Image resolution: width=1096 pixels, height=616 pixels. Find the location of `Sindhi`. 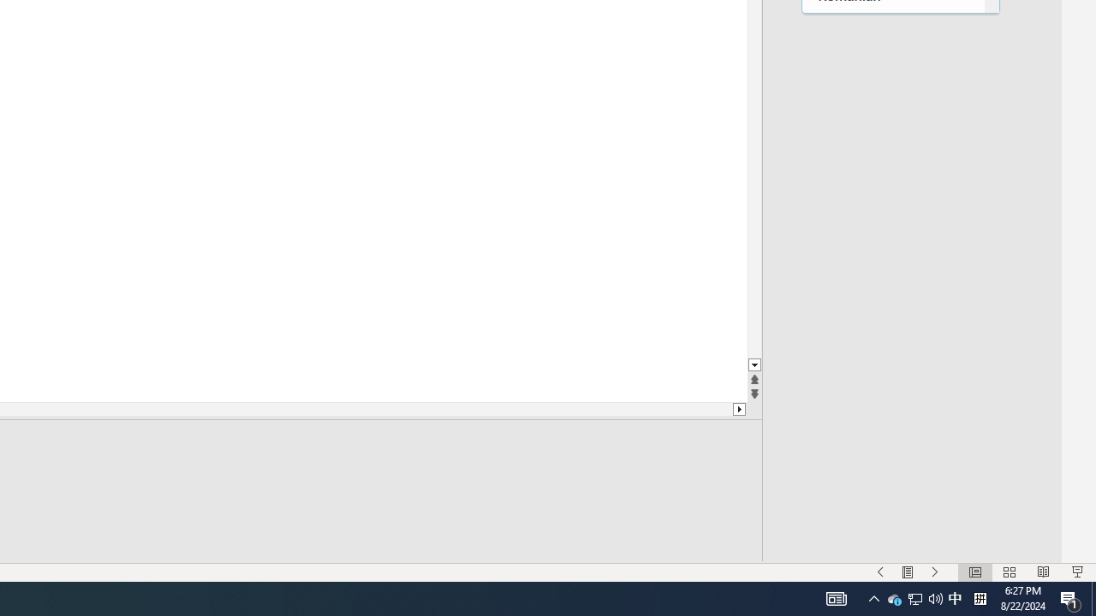

Sindhi is located at coordinates (892, 346).